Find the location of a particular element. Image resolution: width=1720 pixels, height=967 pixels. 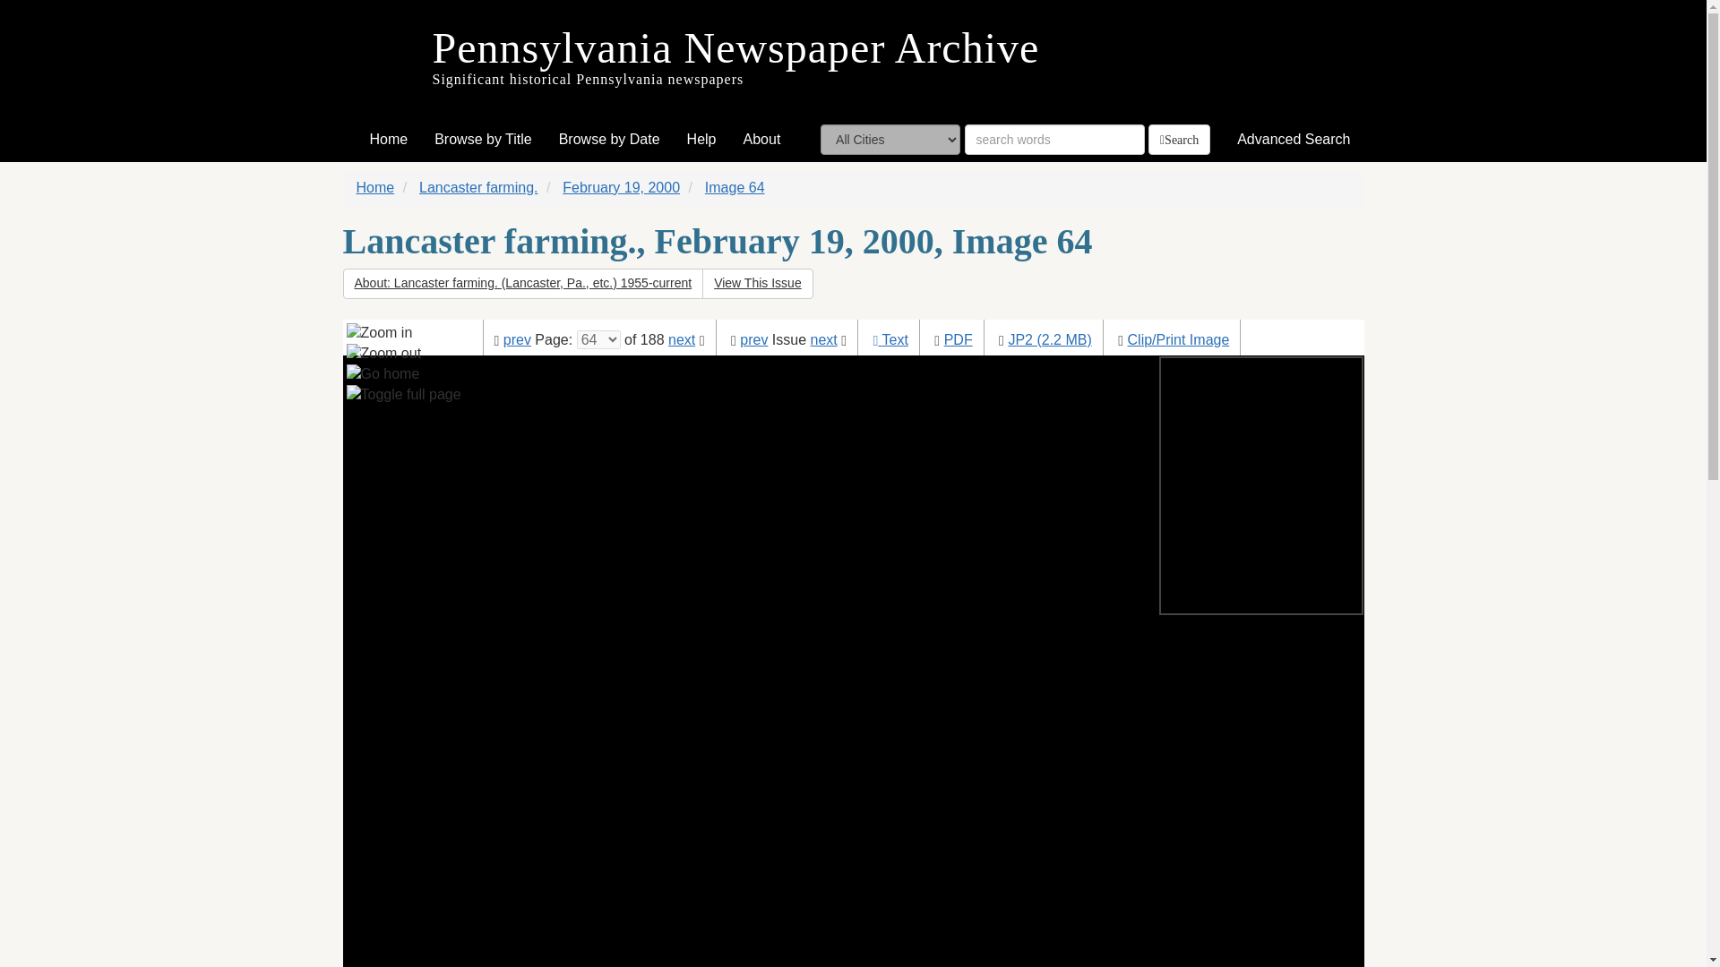

Help is located at coordinates (701, 140).